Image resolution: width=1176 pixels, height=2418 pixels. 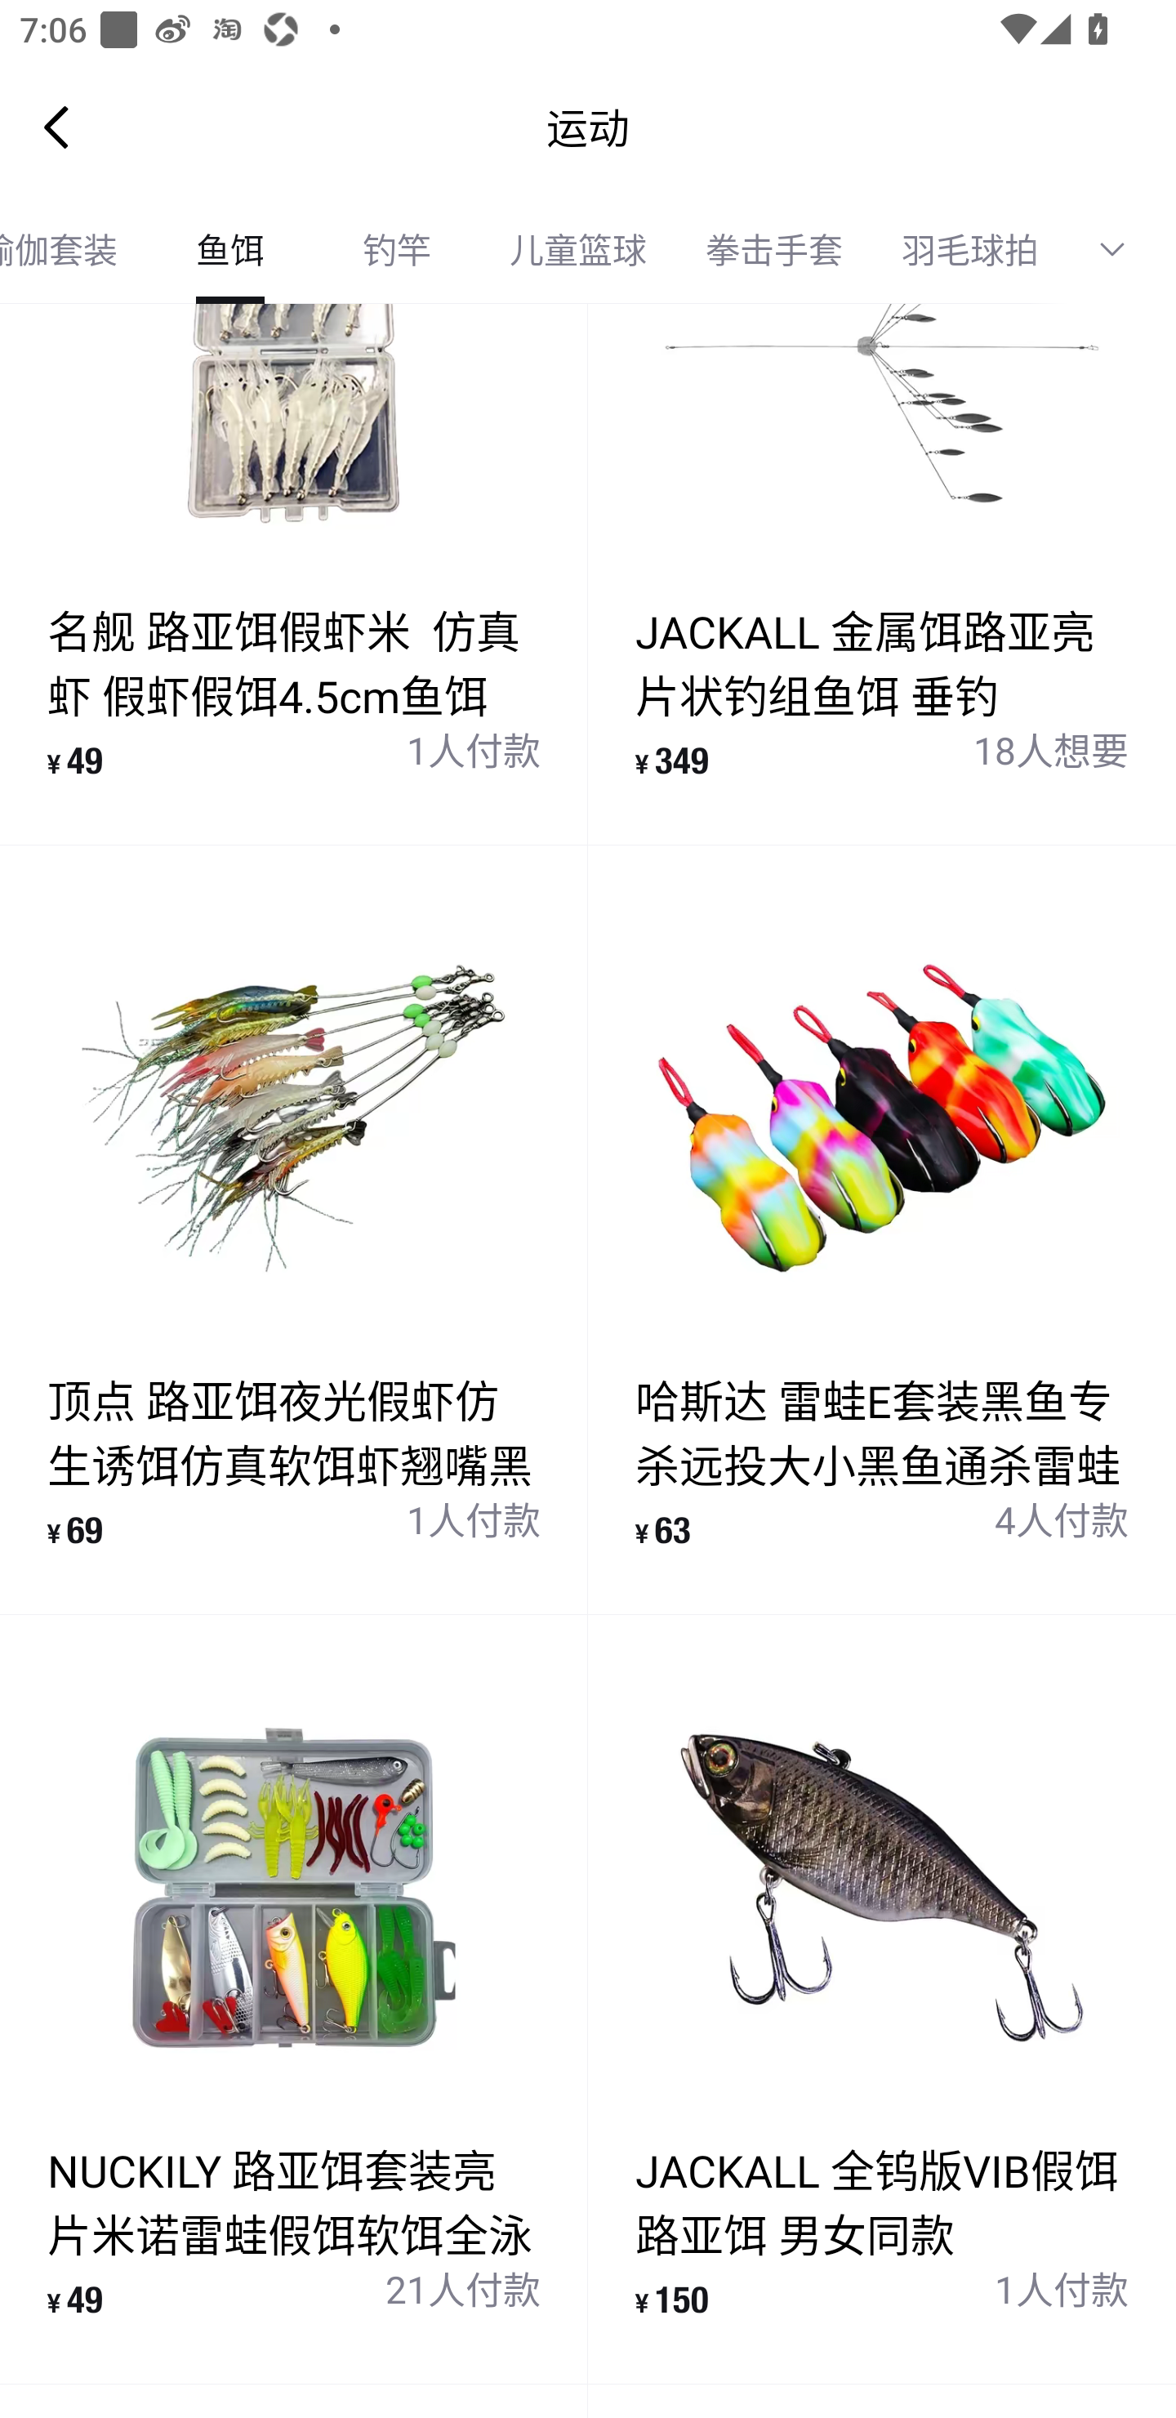 What do you see at coordinates (882, 573) in the screenshot?
I see `JACKALL 金属饵路亚亮
片状钓组鱼饵 垂钓 ¥ 349 18人想要` at bounding box center [882, 573].